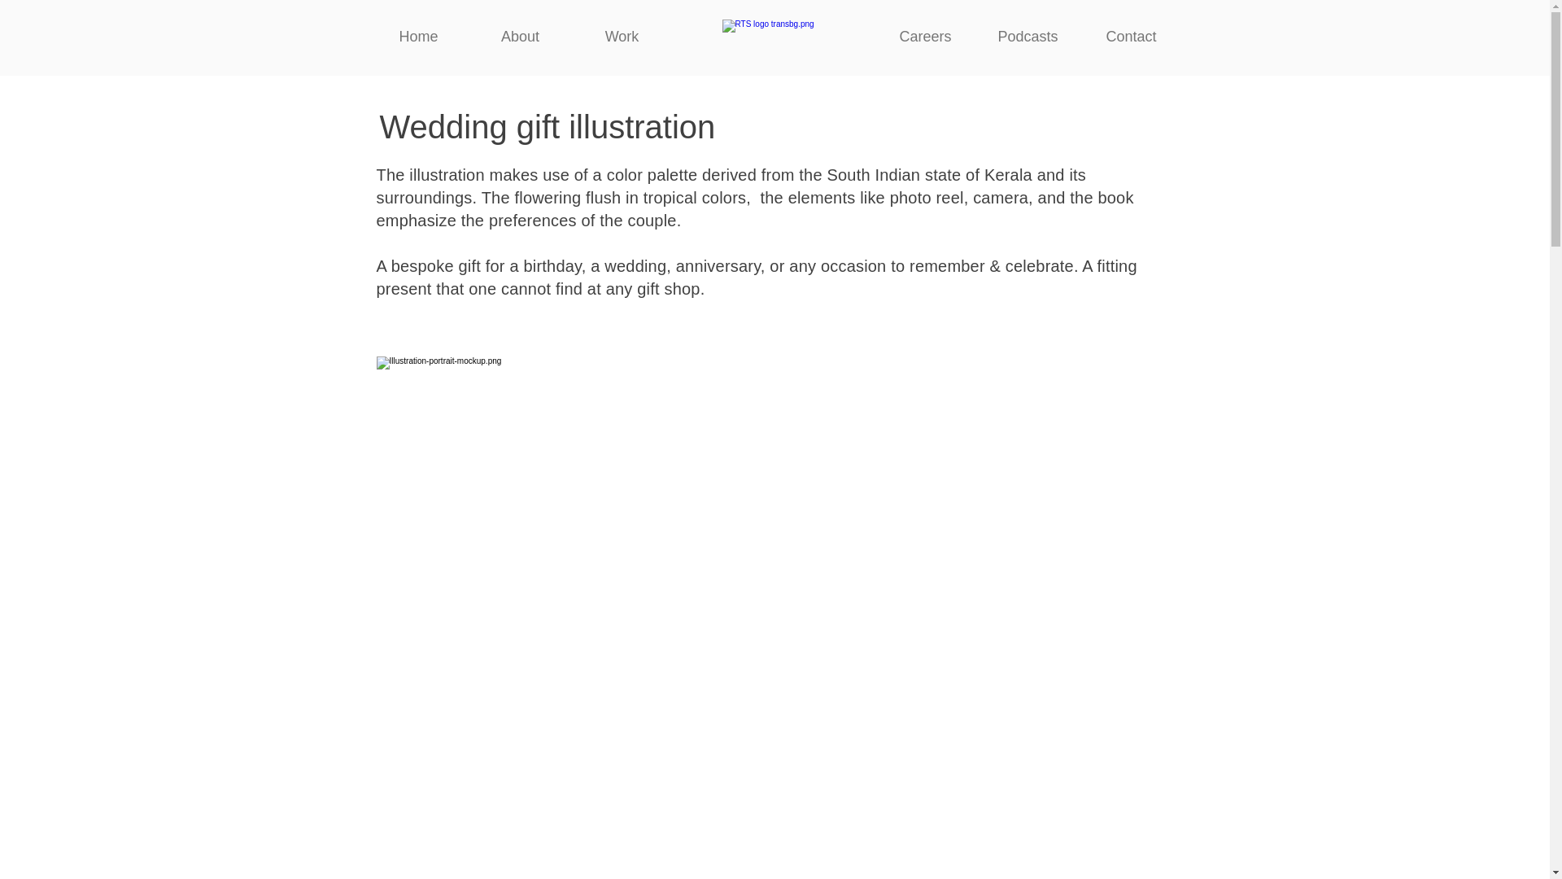  I want to click on Contact, so click(1131, 37).